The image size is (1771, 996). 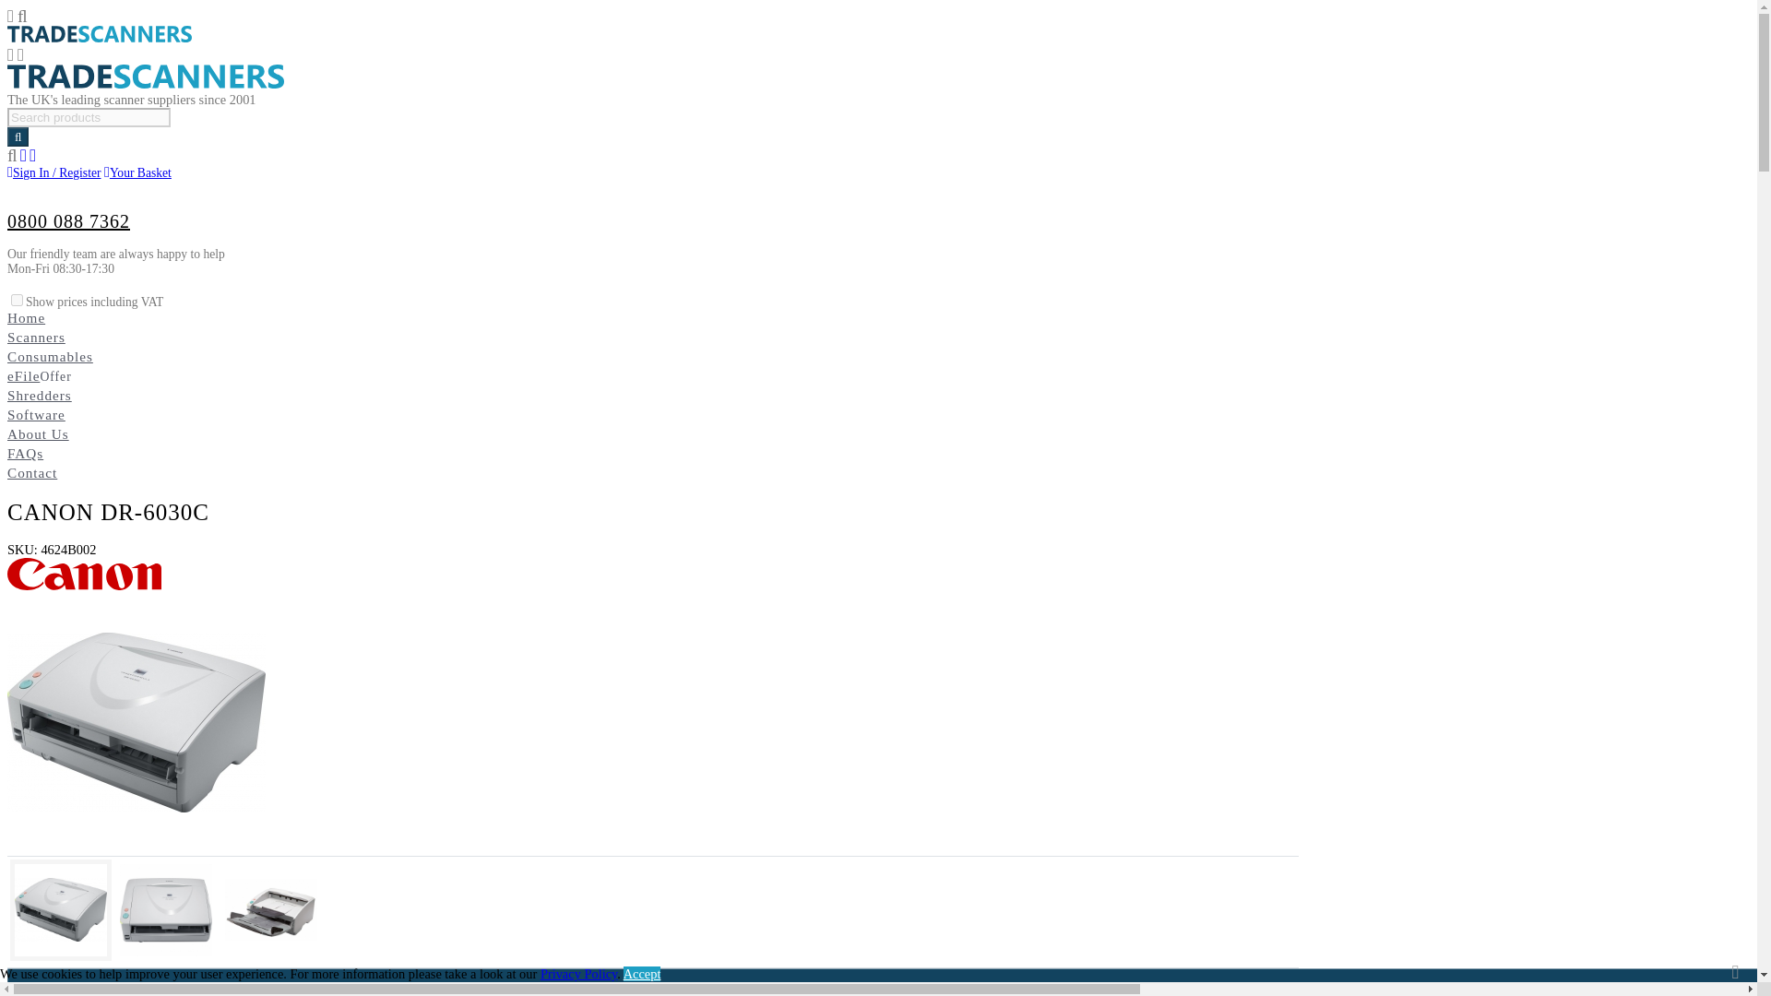 What do you see at coordinates (68, 220) in the screenshot?
I see `0800 088 7362` at bounding box center [68, 220].